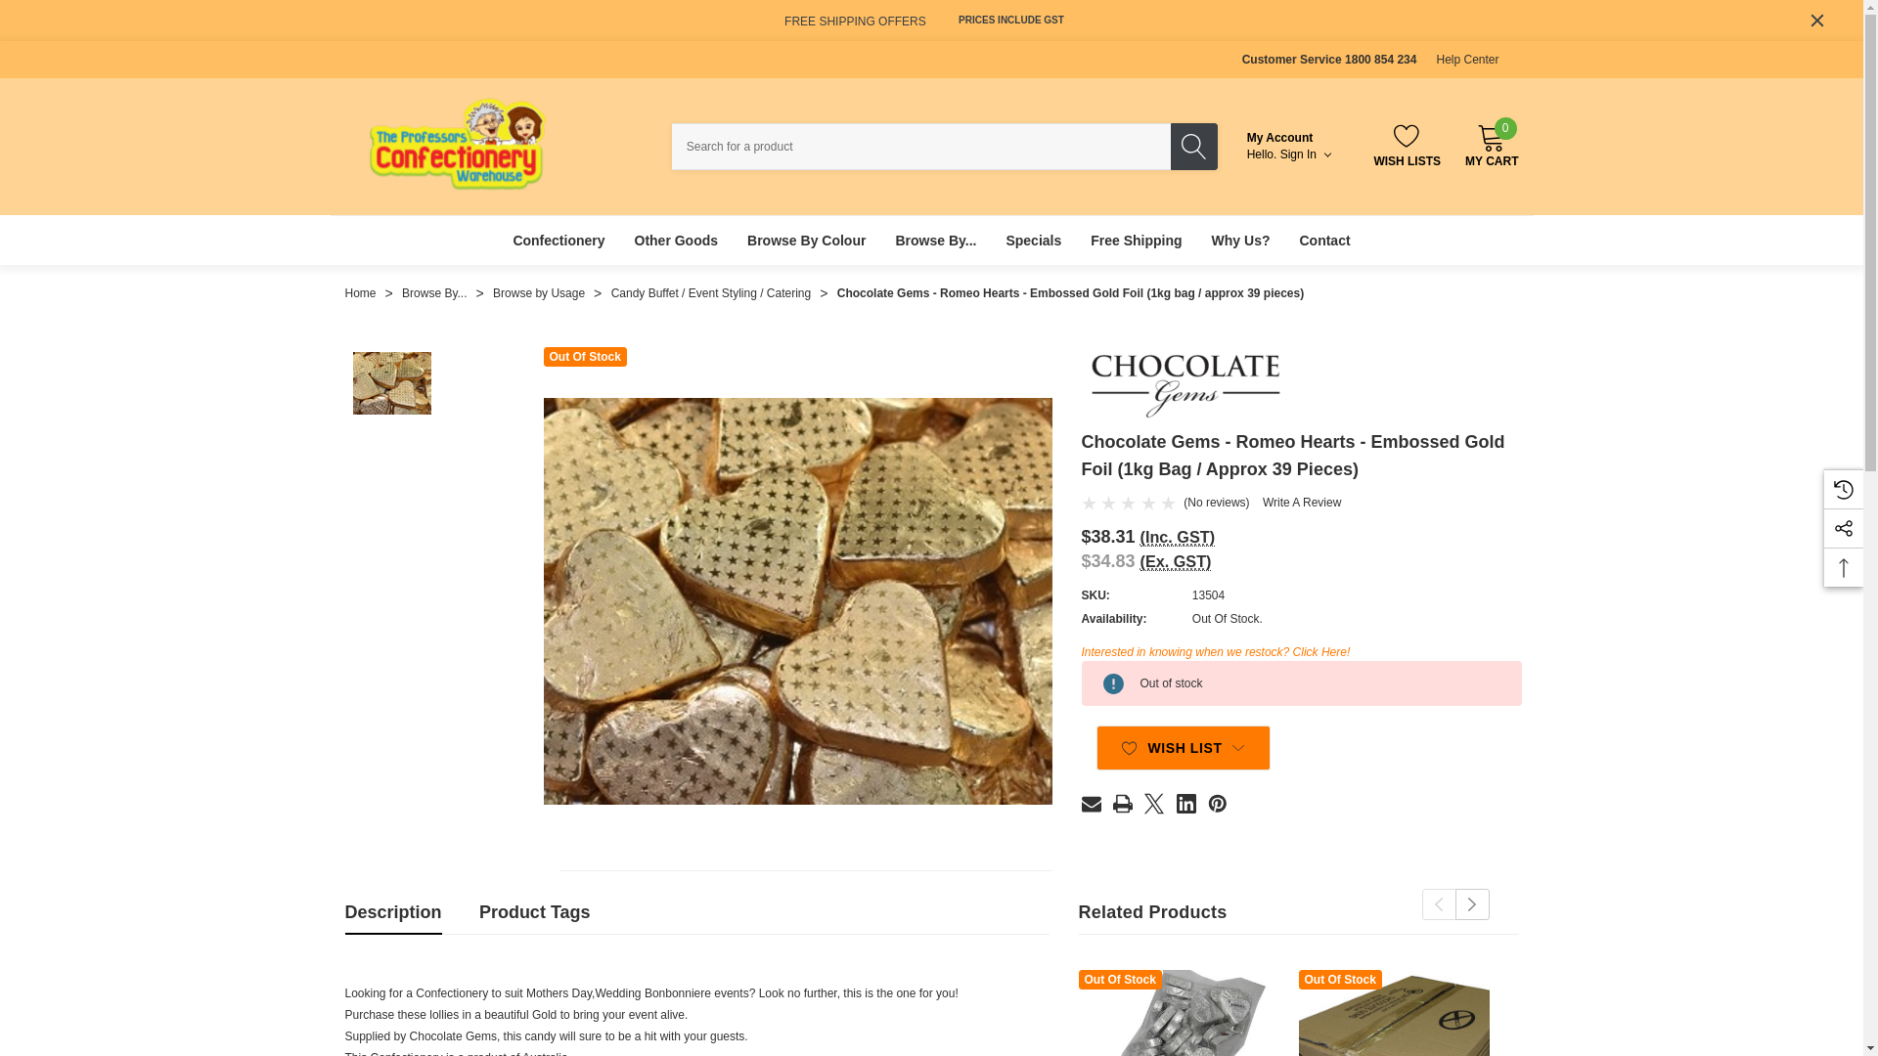  Describe the element at coordinates (1329, 59) in the screenshot. I see `Customer Service 1800 854 234` at that location.